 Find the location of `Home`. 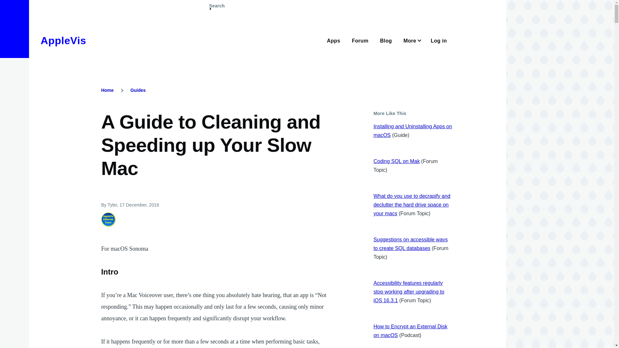

Home is located at coordinates (108, 90).